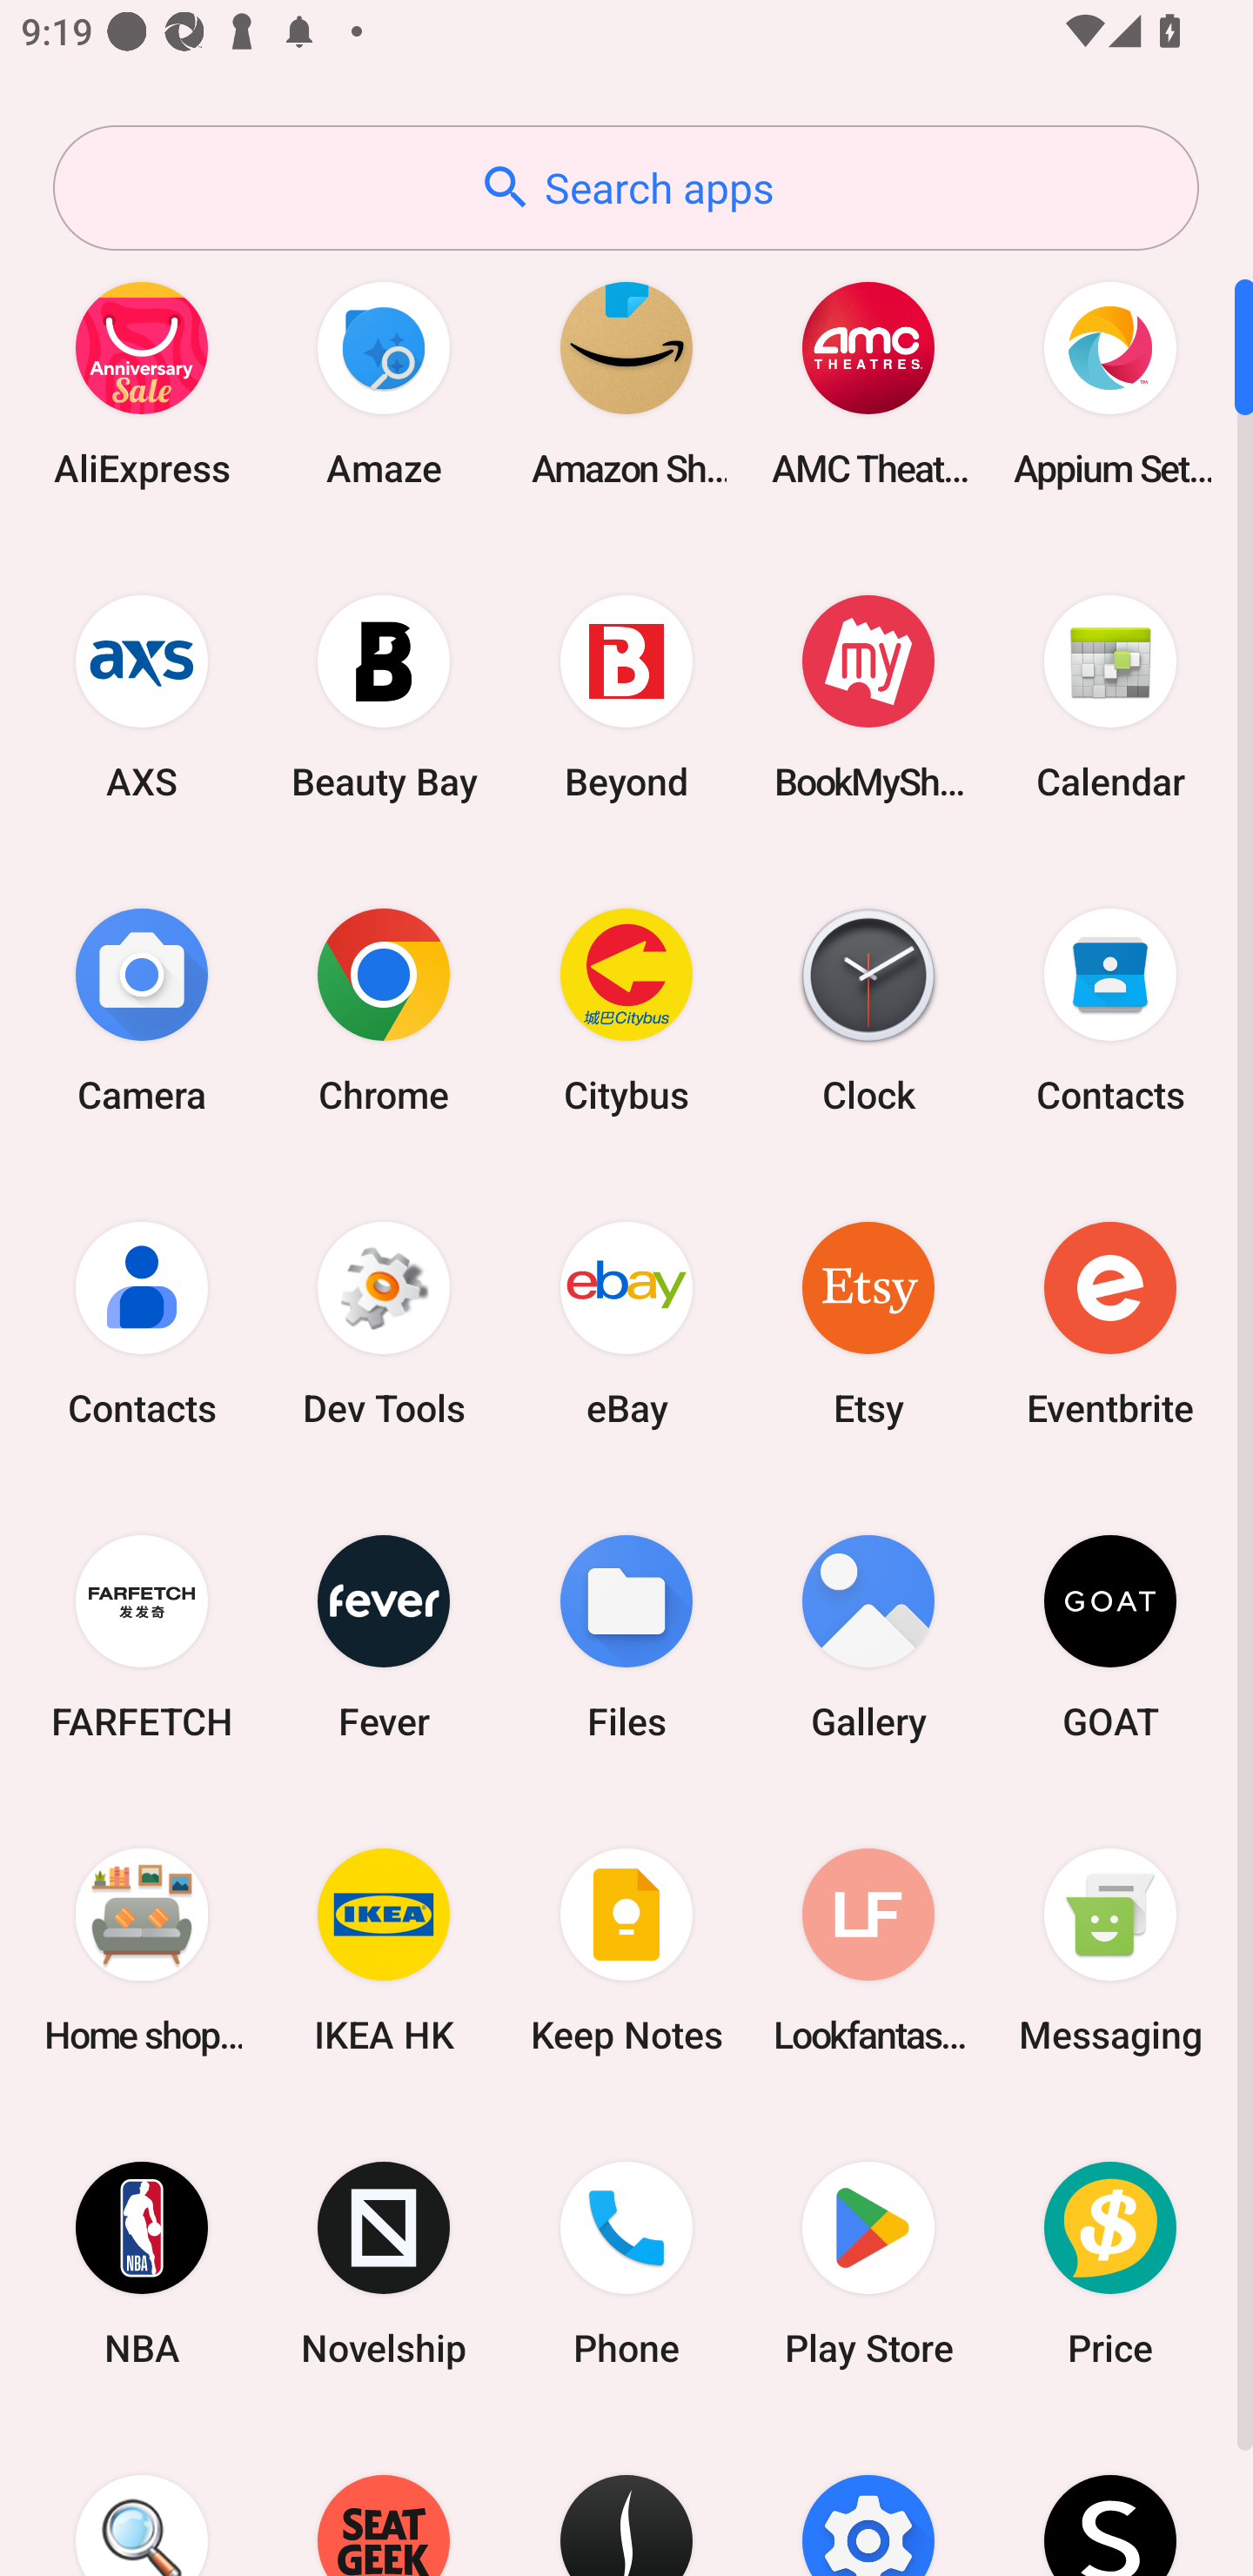 This screenshot has height=2576, width=1253. I want to click on NBA, so click(142, 2264).